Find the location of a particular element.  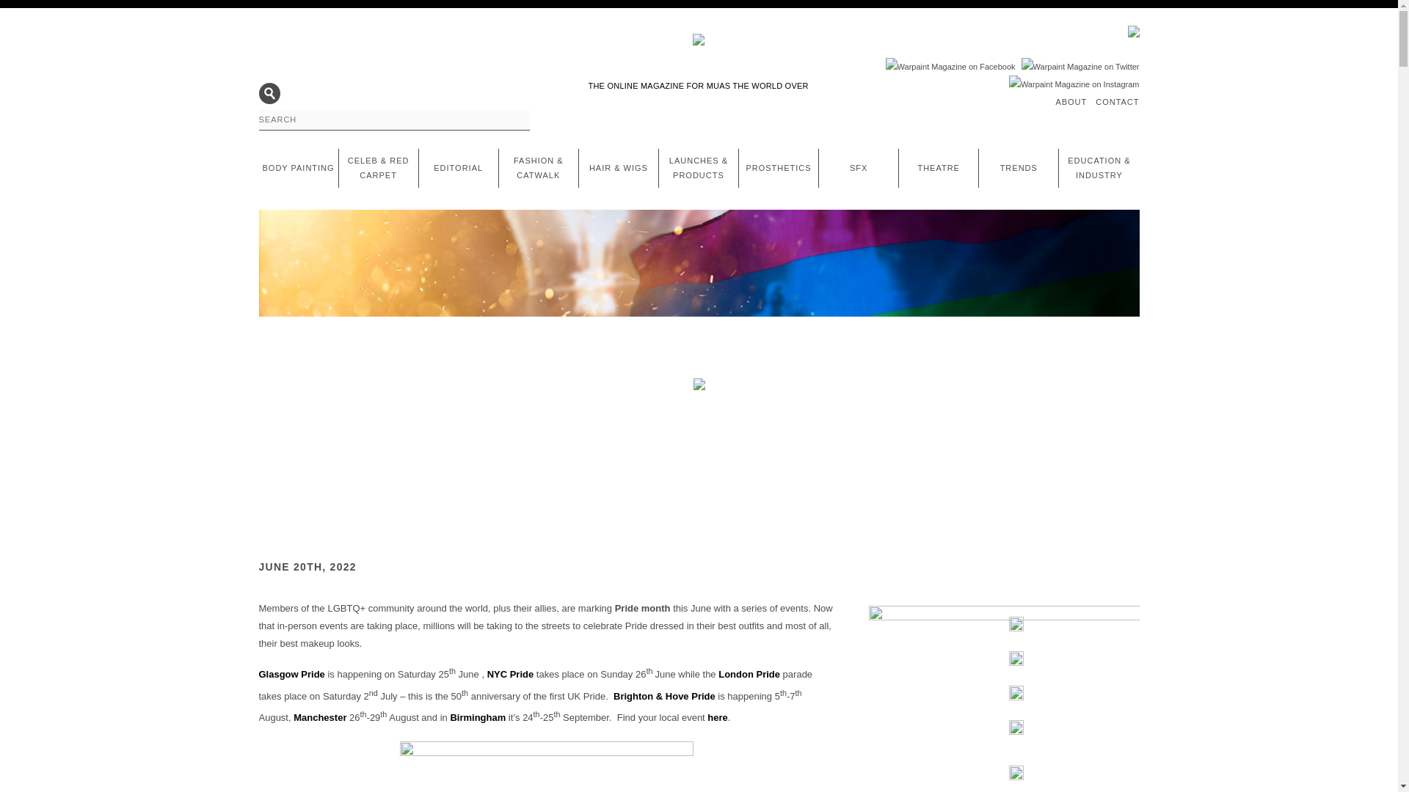

London Pride is located at coordinates (749, 675).